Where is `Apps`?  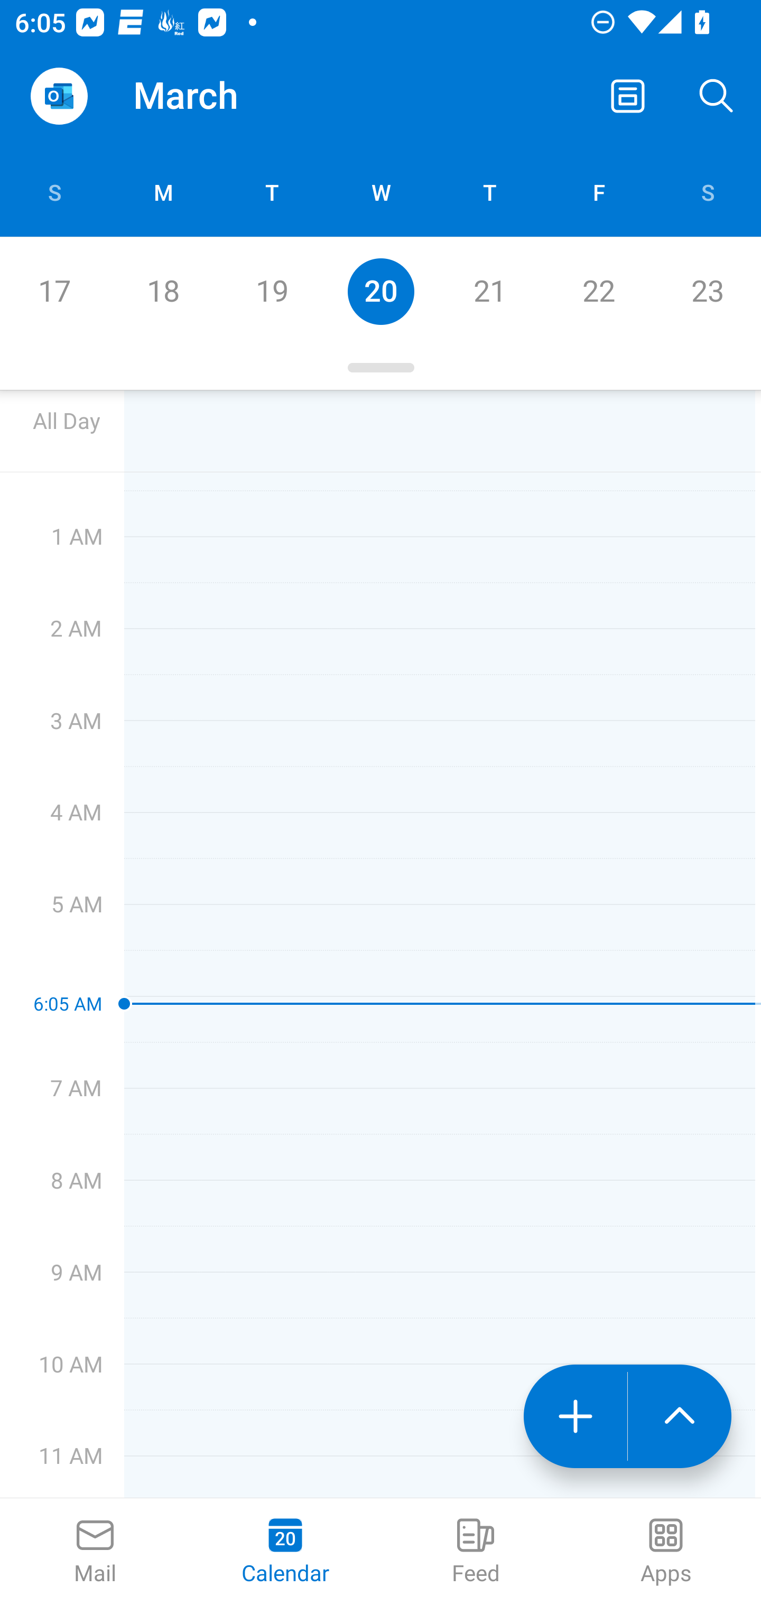 Apps is located at coordinates (666, 1552).